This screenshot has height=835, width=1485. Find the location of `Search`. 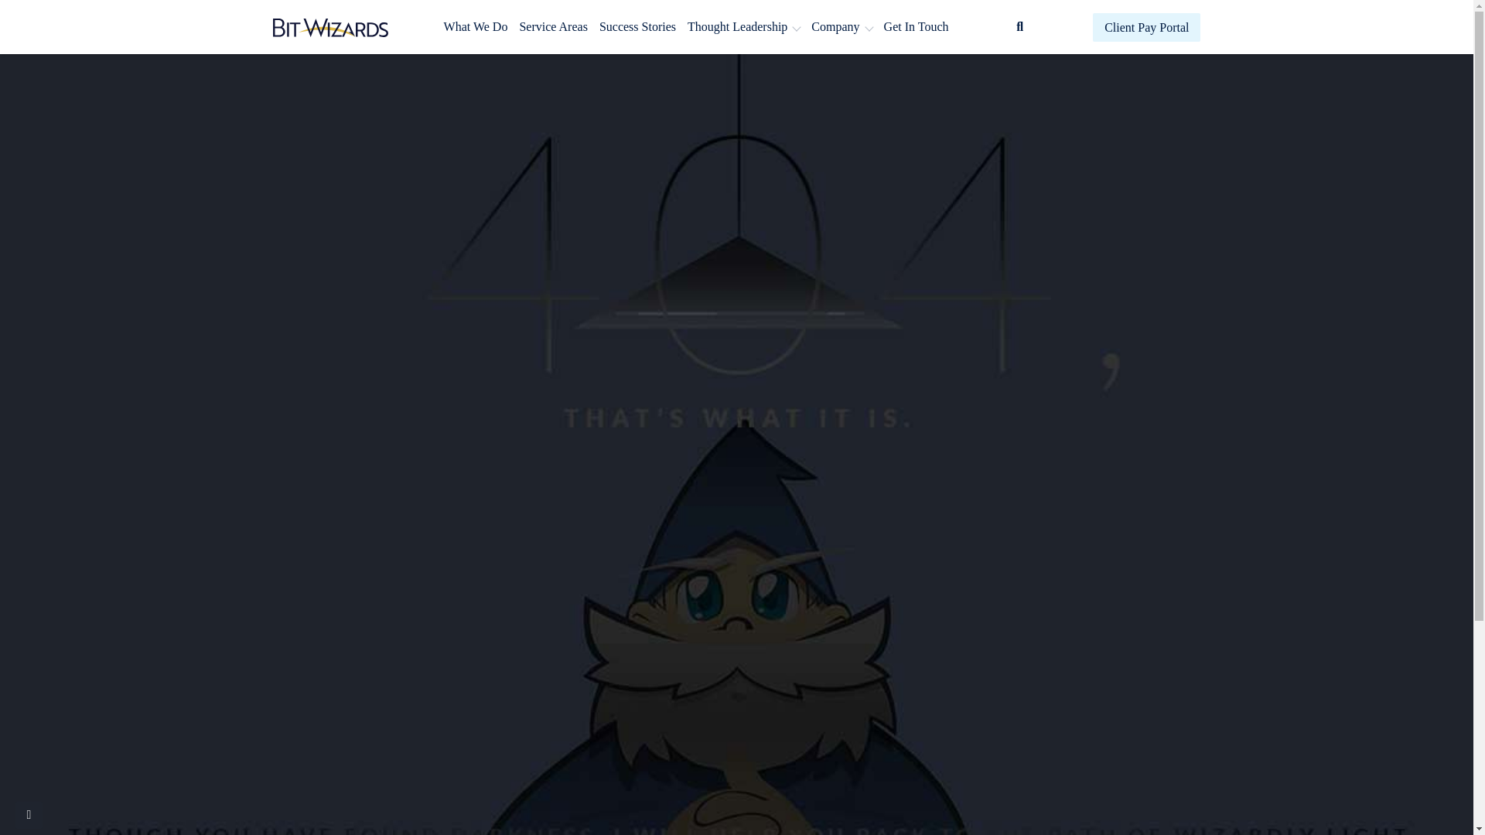

Search is located at coordinates (1140, 105).